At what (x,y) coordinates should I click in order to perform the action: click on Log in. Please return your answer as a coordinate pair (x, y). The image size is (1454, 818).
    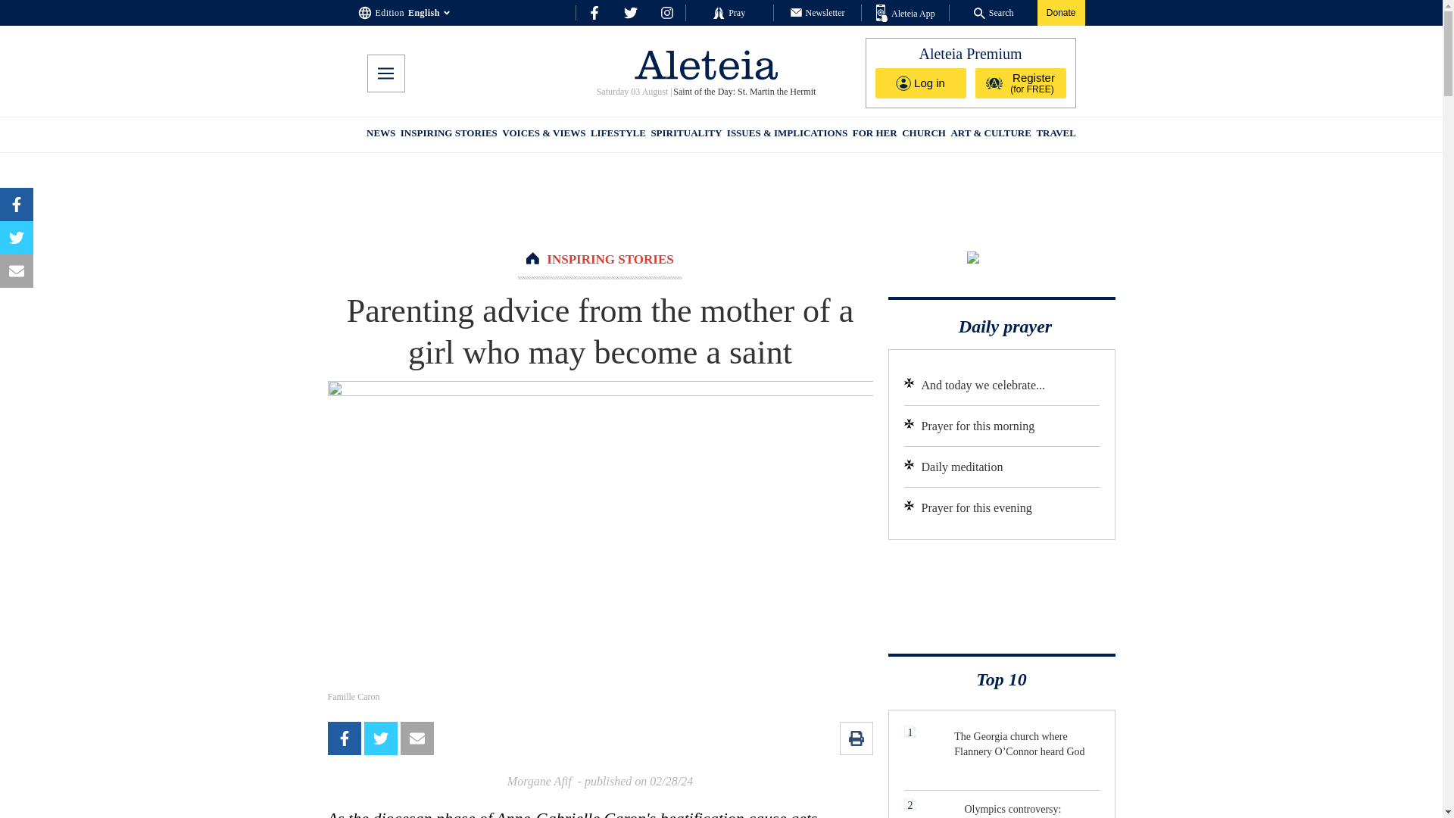
    Looking at the image, I should click on (921, 83).